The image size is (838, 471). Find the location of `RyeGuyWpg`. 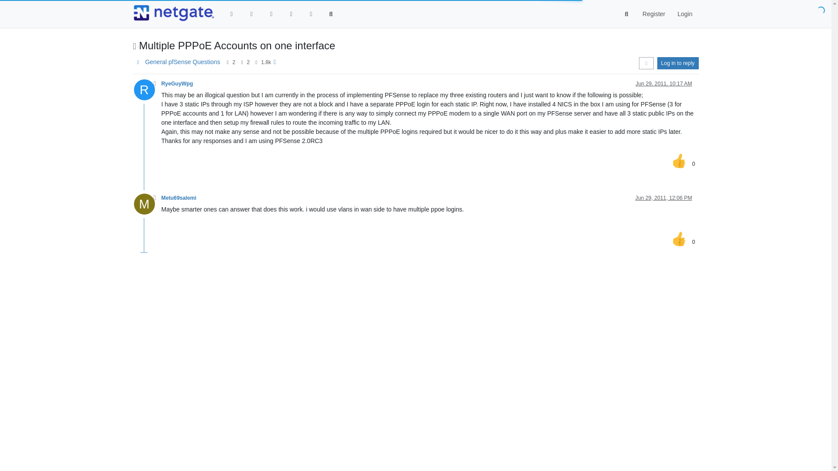

RyeGuyWpg is located at coordinates (177, 83).